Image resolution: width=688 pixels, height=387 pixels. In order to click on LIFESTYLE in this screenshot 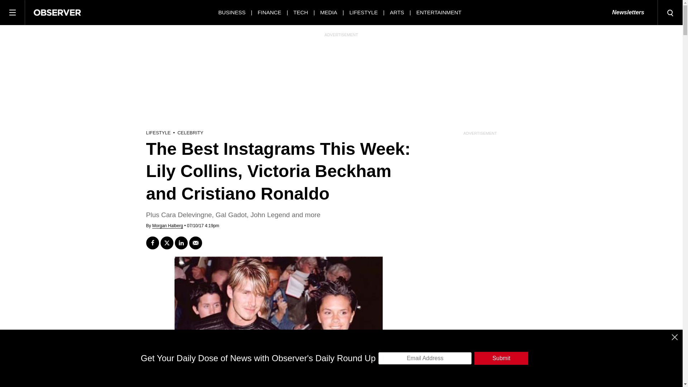, I will do `click(363, 12)`.